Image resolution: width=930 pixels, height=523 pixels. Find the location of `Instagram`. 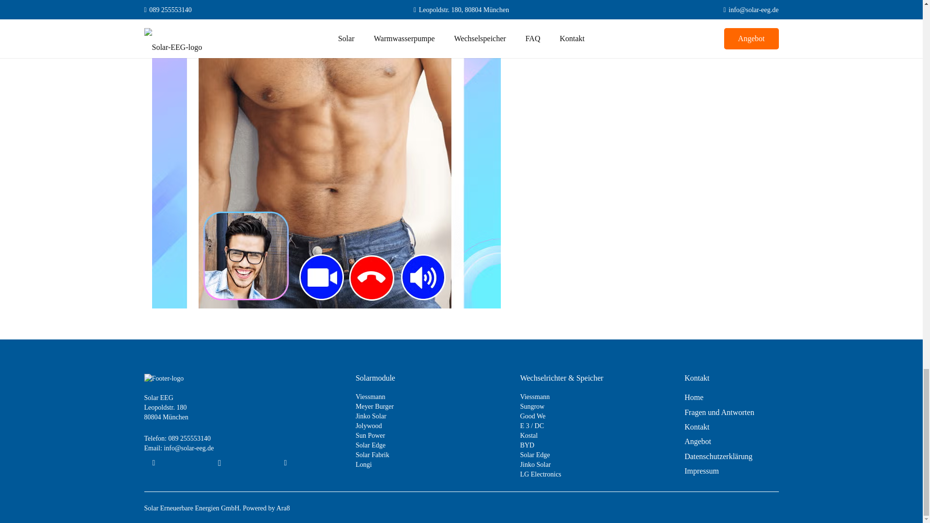

Instagram is located at coordinates (220, 463).